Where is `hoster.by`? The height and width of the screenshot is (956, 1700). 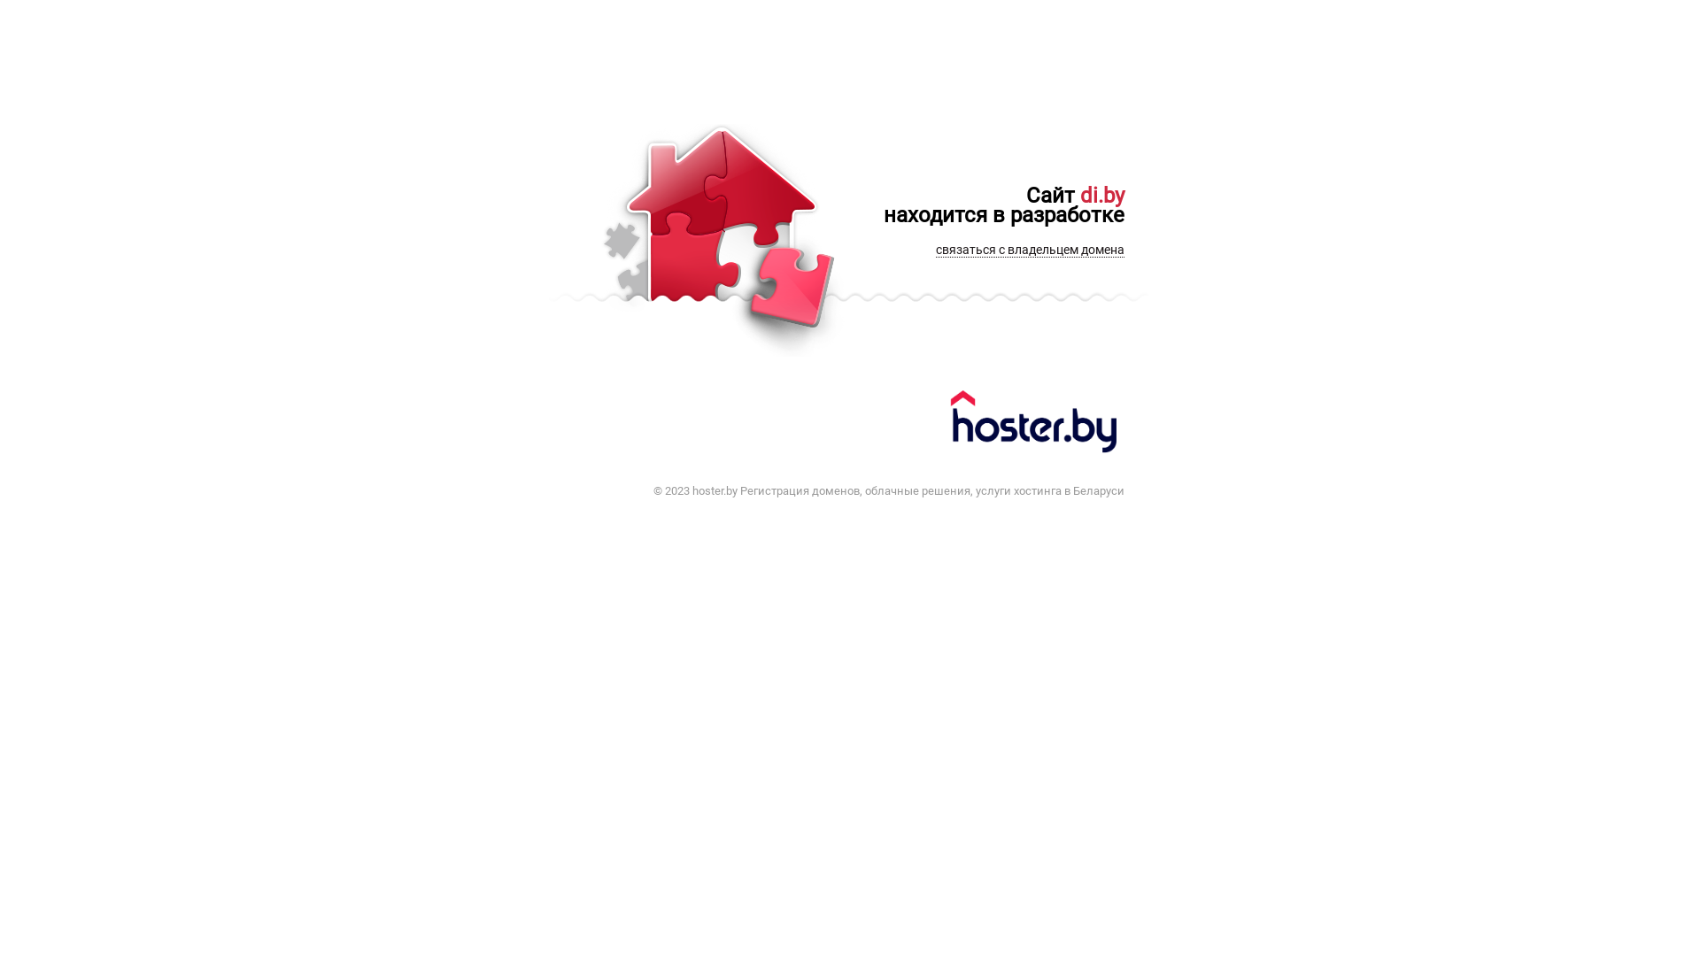
hoster.by is located at coordinates (1036, 425).